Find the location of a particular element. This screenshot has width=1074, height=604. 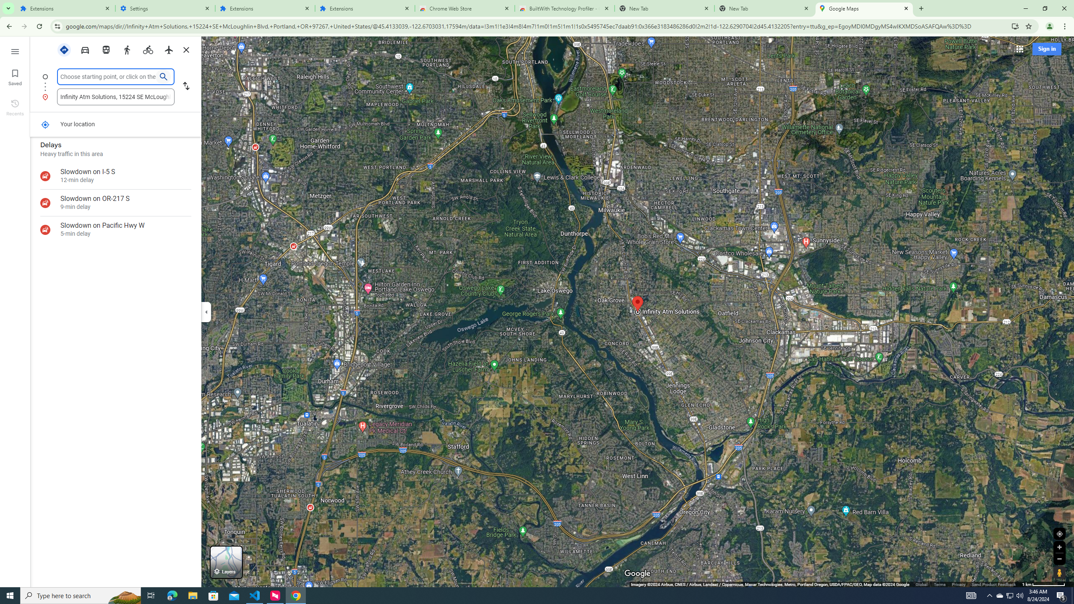

Cycling is located at coordinates (148, 49).